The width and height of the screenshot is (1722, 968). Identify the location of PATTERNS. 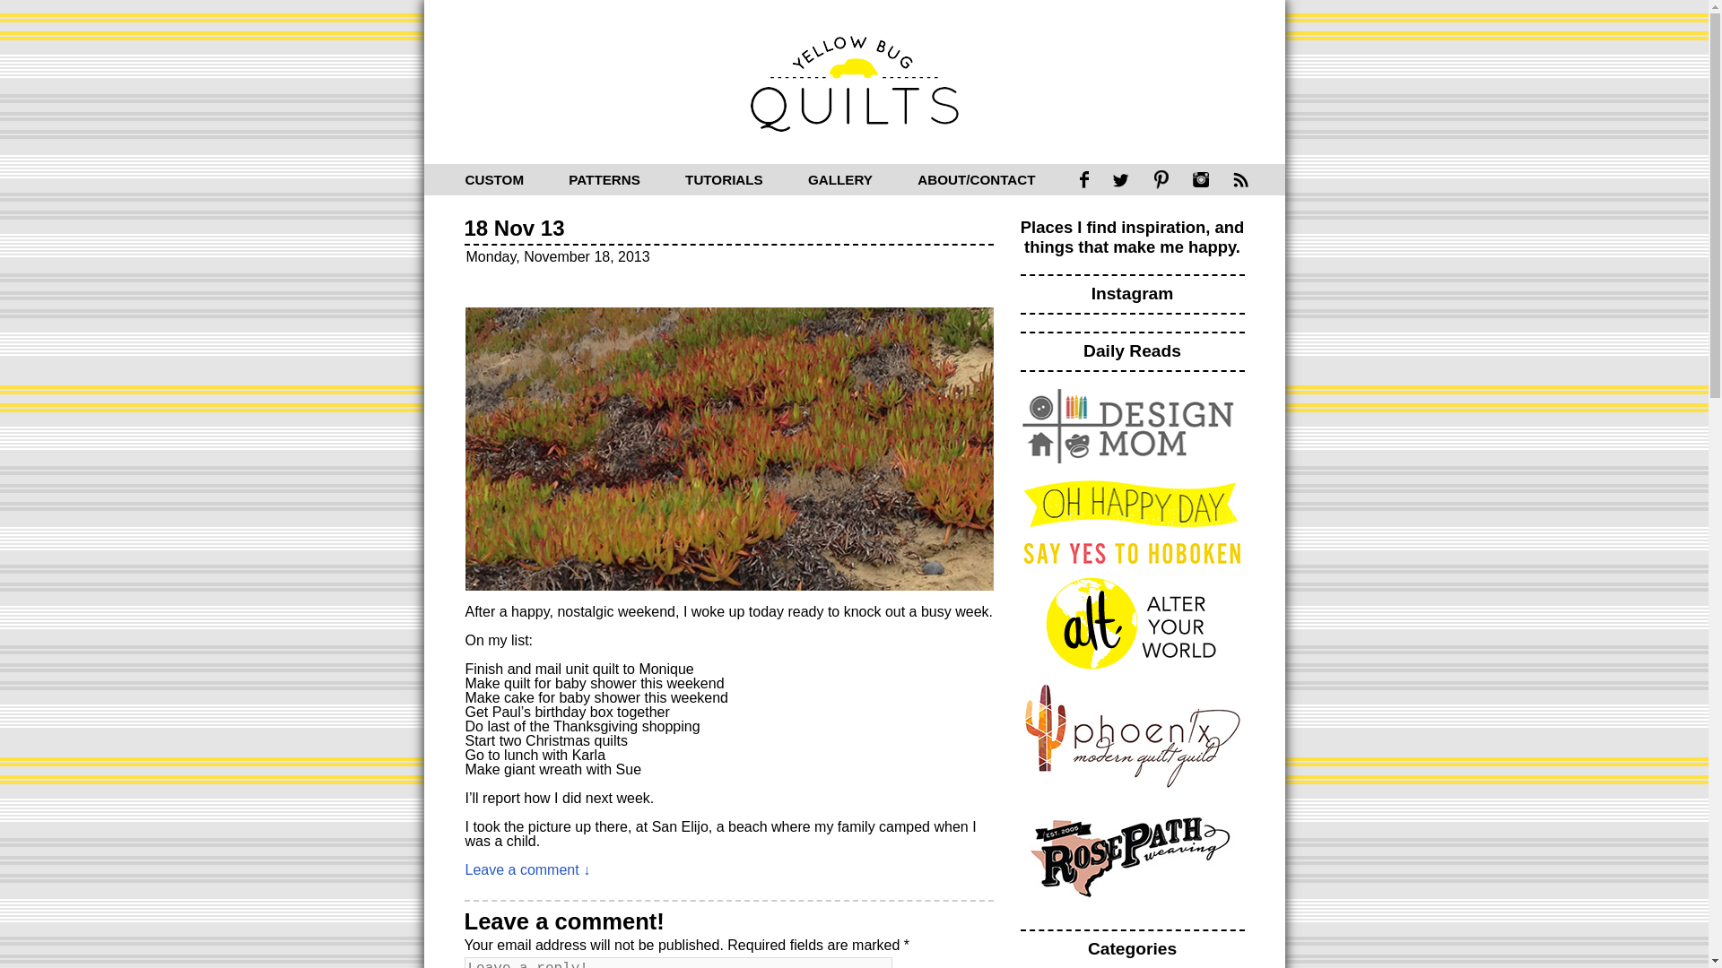
(604, 179).